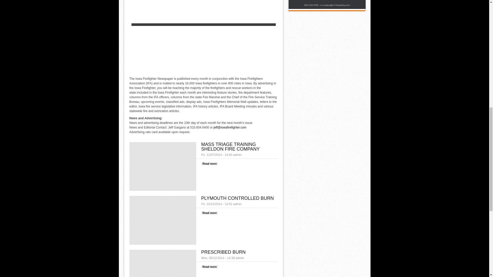 The width and height of the screenshot is (493, 277). Describe the element at coordinates (210, 213) in the screenshot. I see `Plymouth controlled burn` at that location.